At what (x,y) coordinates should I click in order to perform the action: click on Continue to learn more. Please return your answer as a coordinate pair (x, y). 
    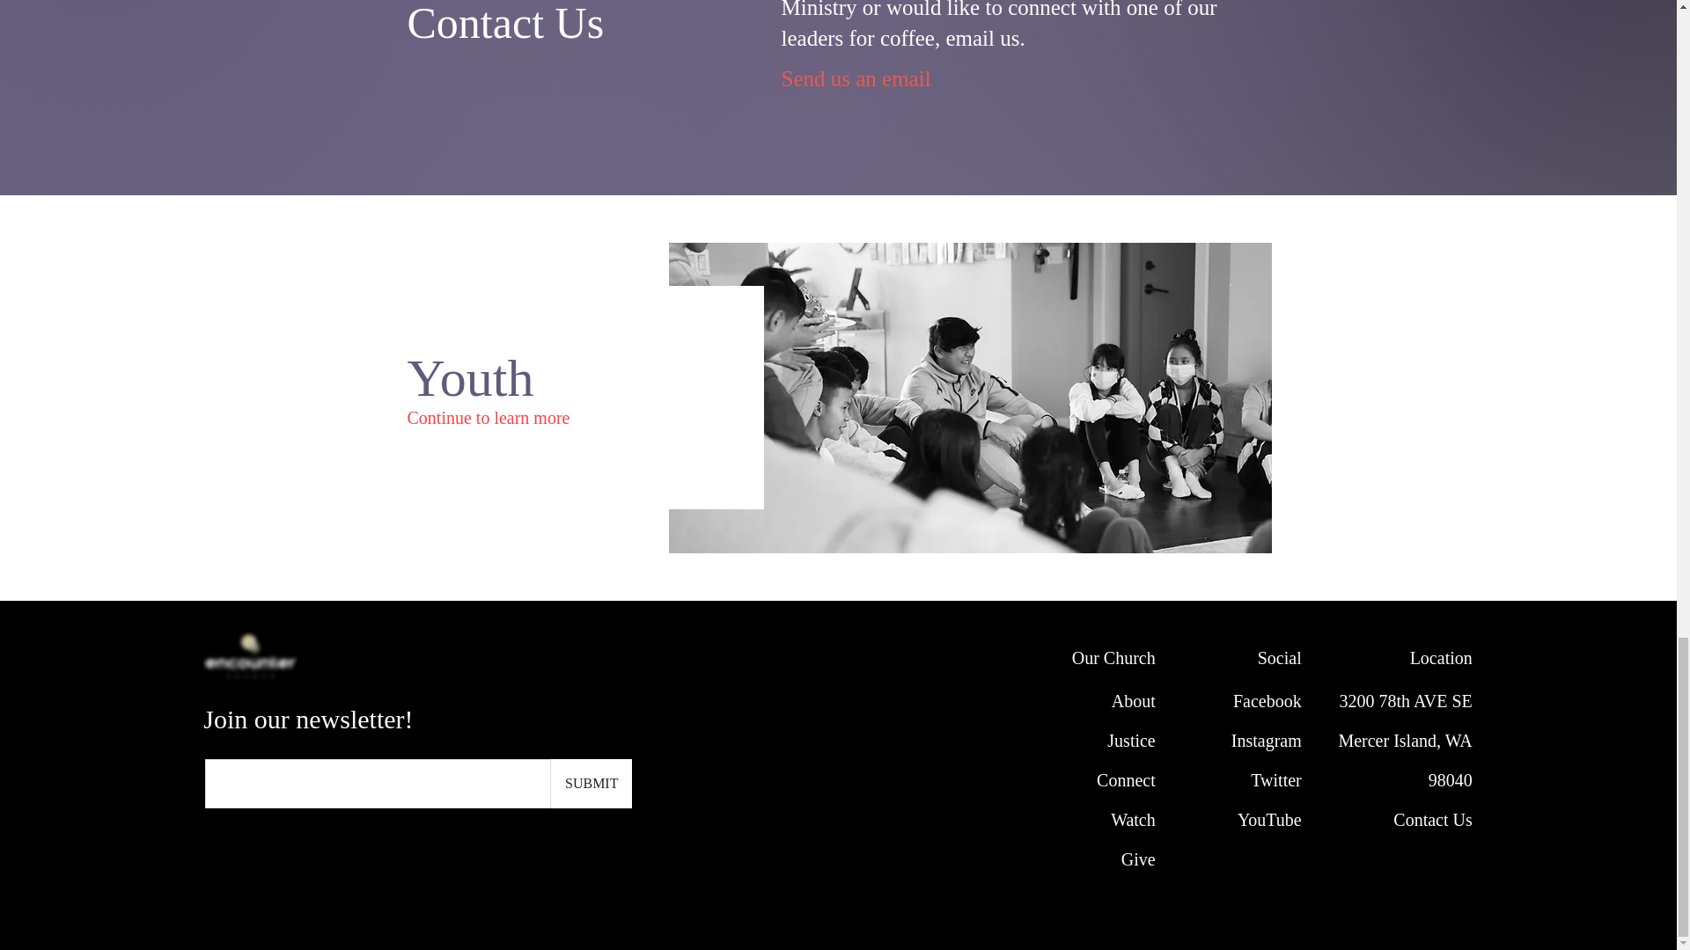
    Looking at the image, I should click on (1267, 700).